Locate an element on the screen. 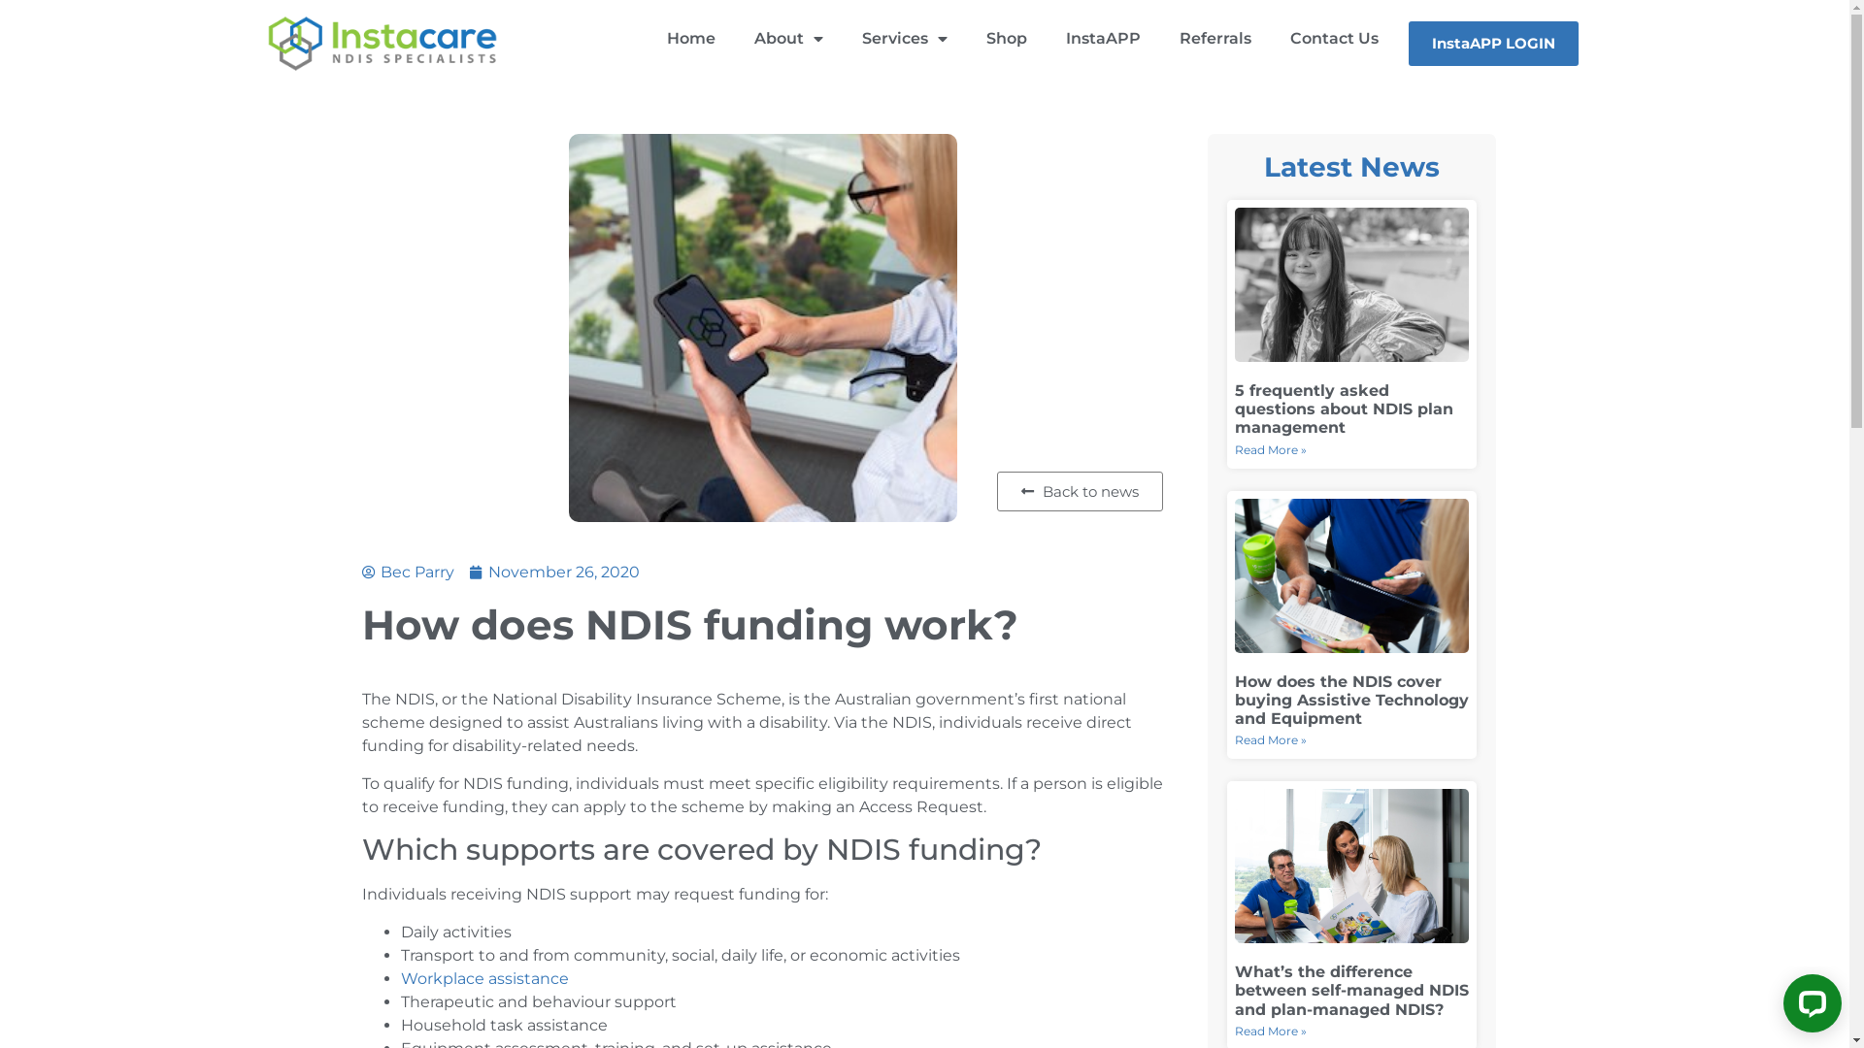 This screenshot has width=1864, height=1048. About is located at coordinates (788, 39).